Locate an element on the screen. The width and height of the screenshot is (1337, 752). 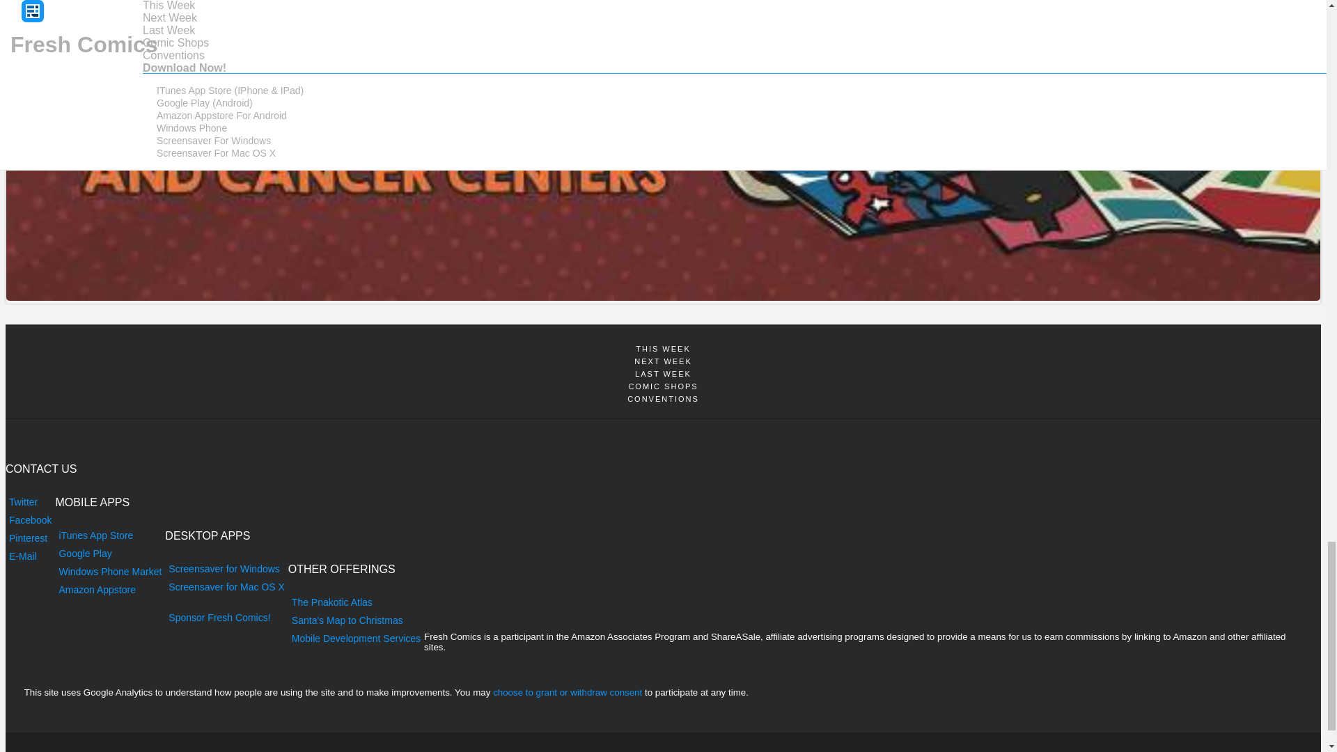
Google Play is located at coordinates (109, 553).